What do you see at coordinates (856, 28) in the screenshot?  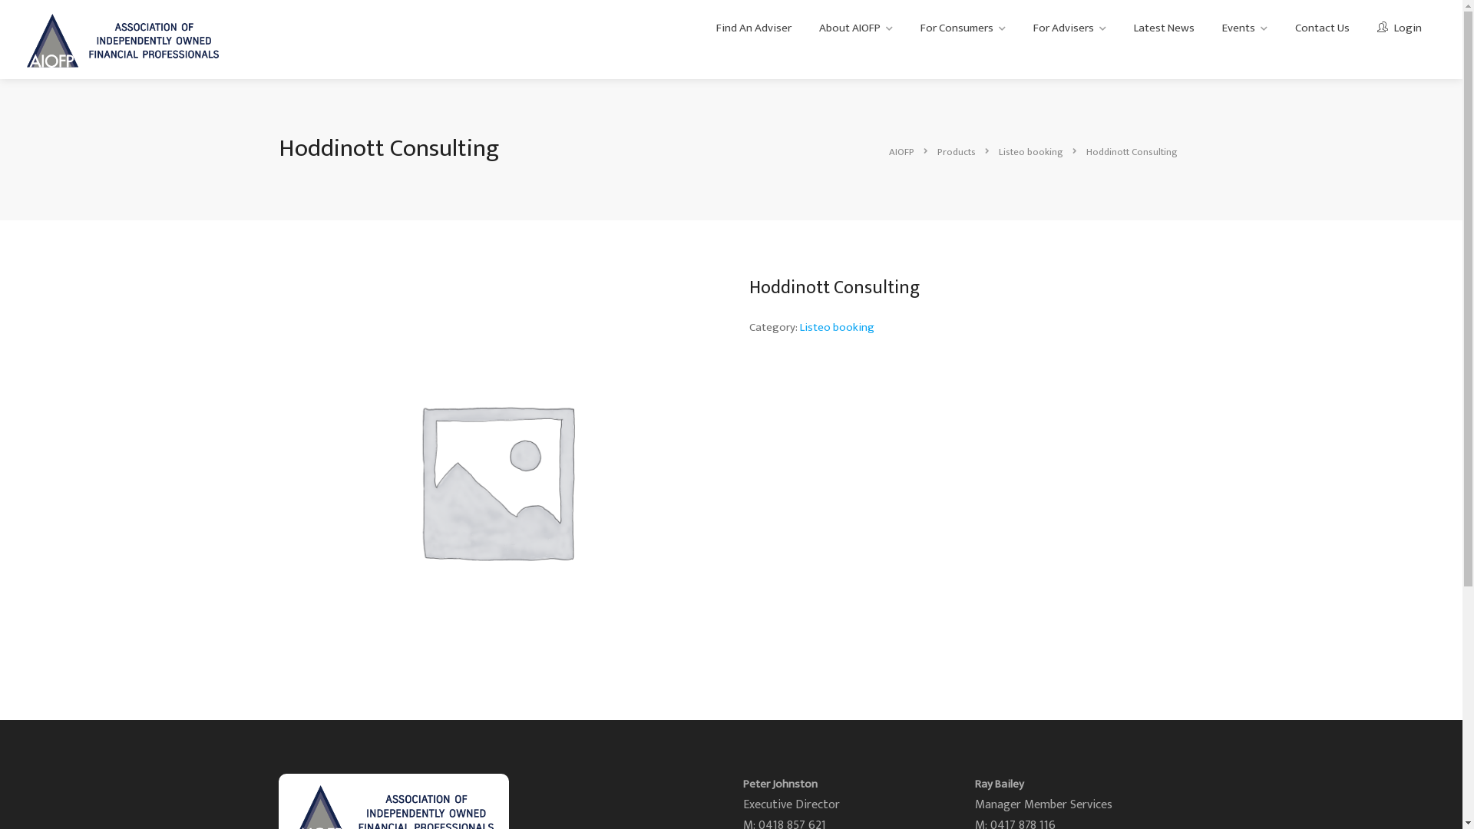 I see `About AIOFP` at bounding box center [856, 28].